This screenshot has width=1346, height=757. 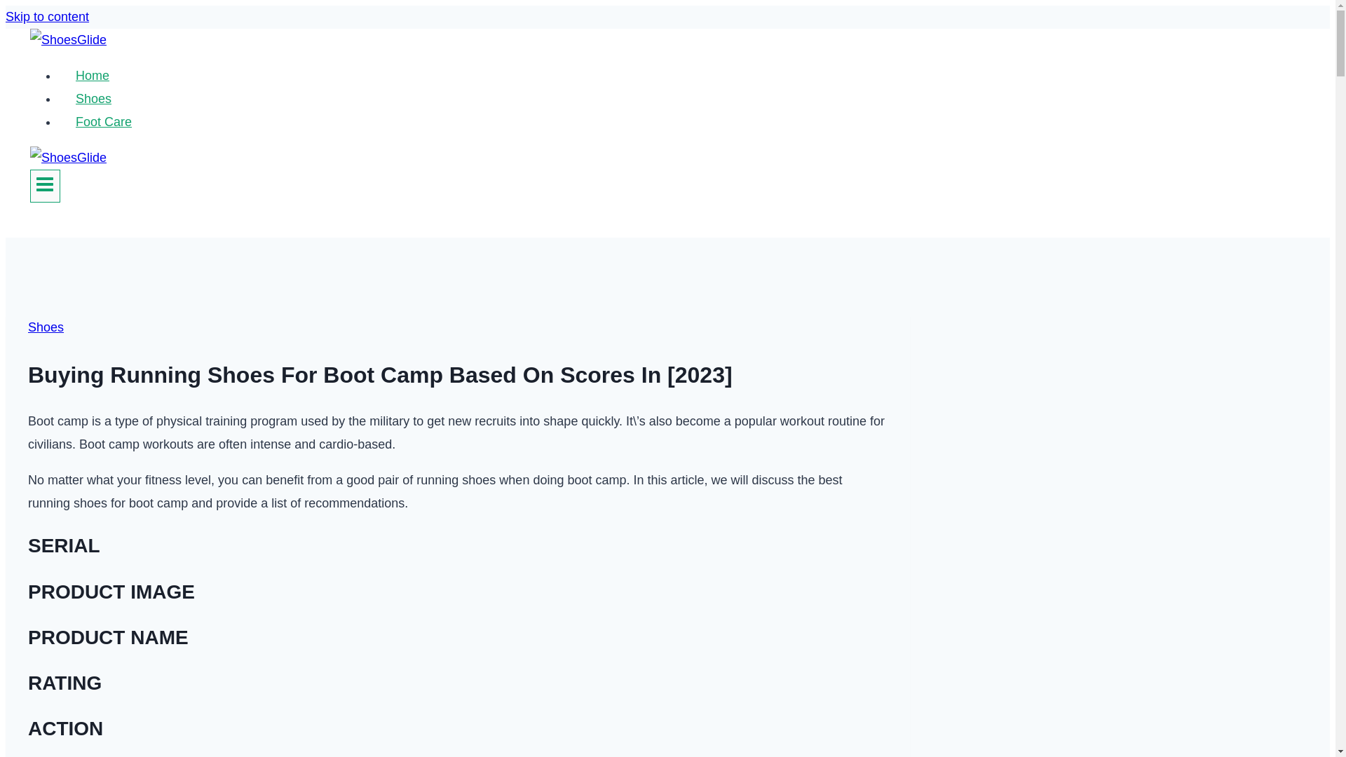 I want to click on Shoes, so click(x=46, y=327).